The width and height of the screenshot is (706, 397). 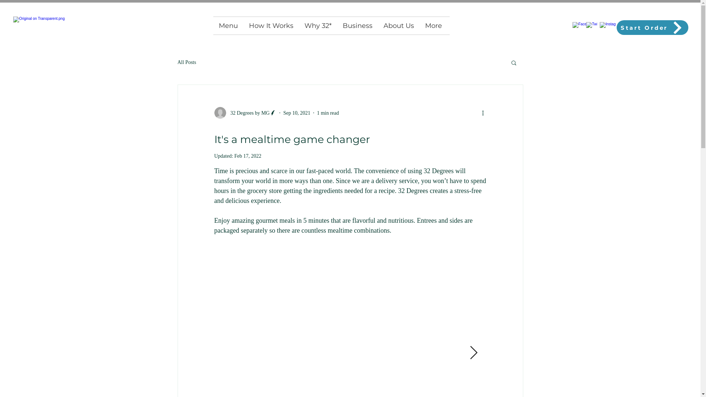 I want to click on How It Works, so click(x=271, y=26).